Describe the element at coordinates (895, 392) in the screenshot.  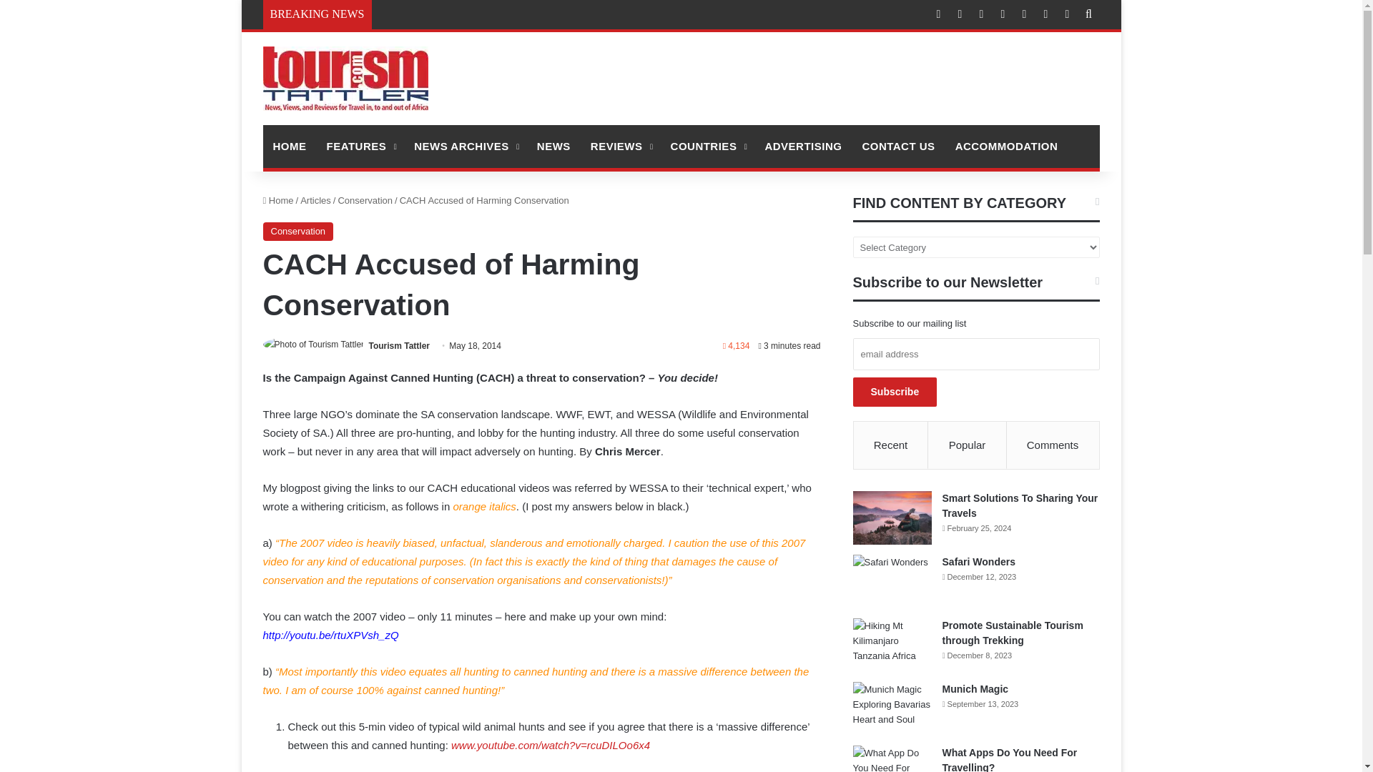
I see `Subscribe` at that location.